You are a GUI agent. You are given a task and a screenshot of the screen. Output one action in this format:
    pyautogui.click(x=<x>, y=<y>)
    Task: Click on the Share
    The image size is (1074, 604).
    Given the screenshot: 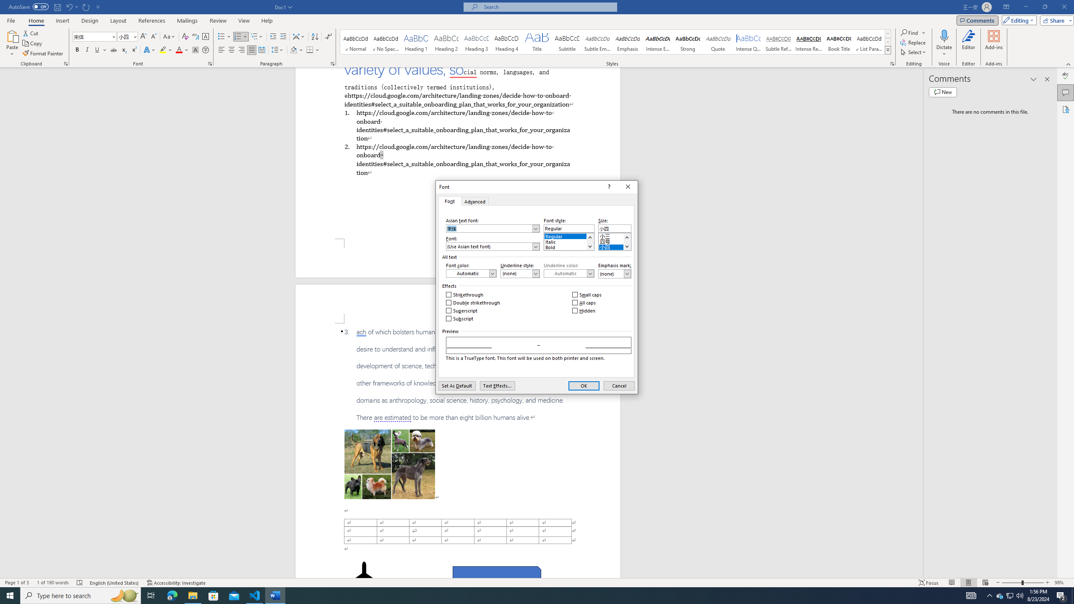 What is the action you would take?
    pyautogui.click(x=1055, y=20)
    